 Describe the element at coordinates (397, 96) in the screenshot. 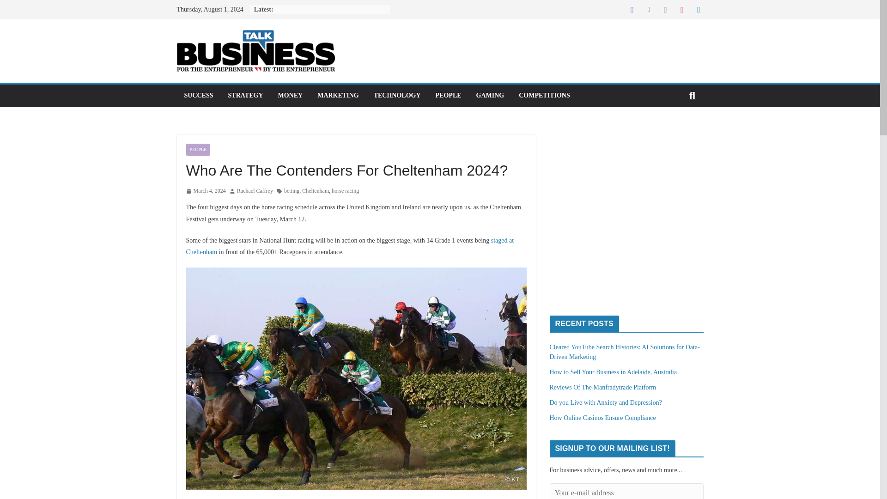

I see `TECHNOLOGY` at that location.